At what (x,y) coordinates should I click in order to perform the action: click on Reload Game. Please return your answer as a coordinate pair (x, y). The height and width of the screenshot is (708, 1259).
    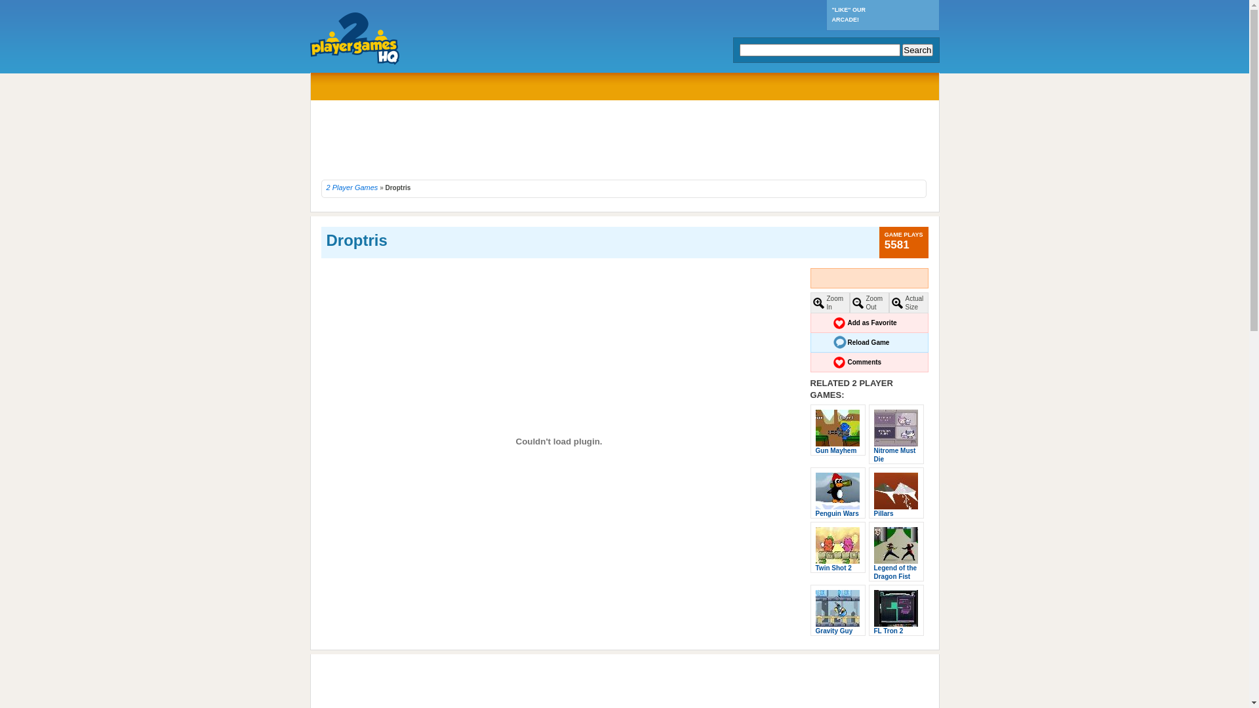
    Looking at the image, I should click on (869, 343).